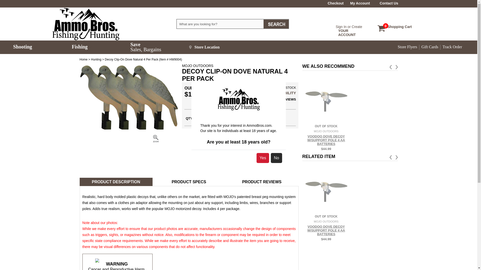  What do you see at coordinates (360, 3) in the screenshot?
I see `Shop Hunting products` at bounding box center [360, 3].